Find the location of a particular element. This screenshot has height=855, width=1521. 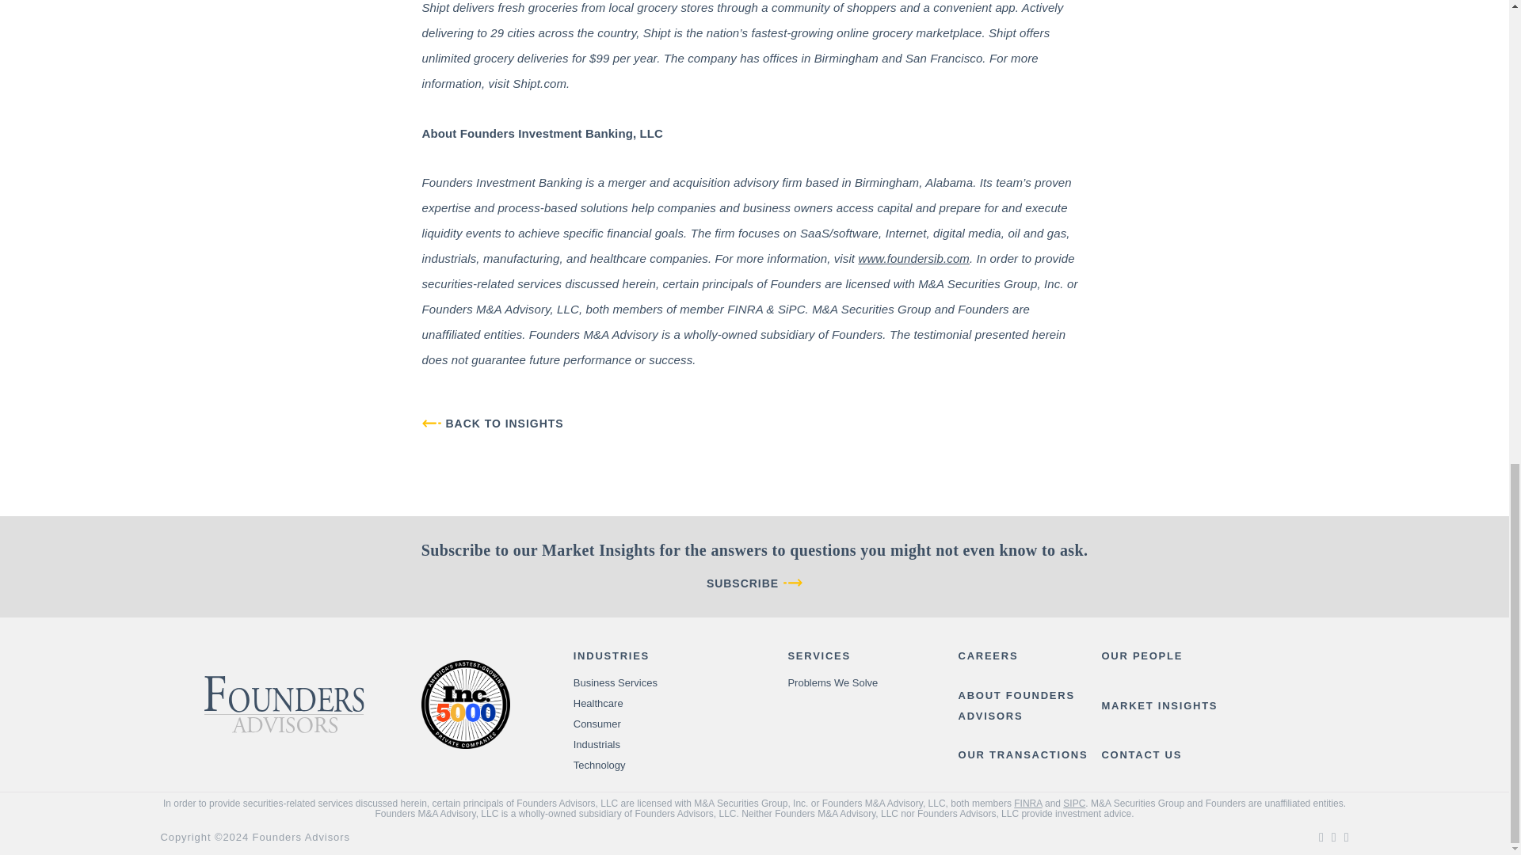

OUR PEOPLE is located at coordinates (1142, 657).